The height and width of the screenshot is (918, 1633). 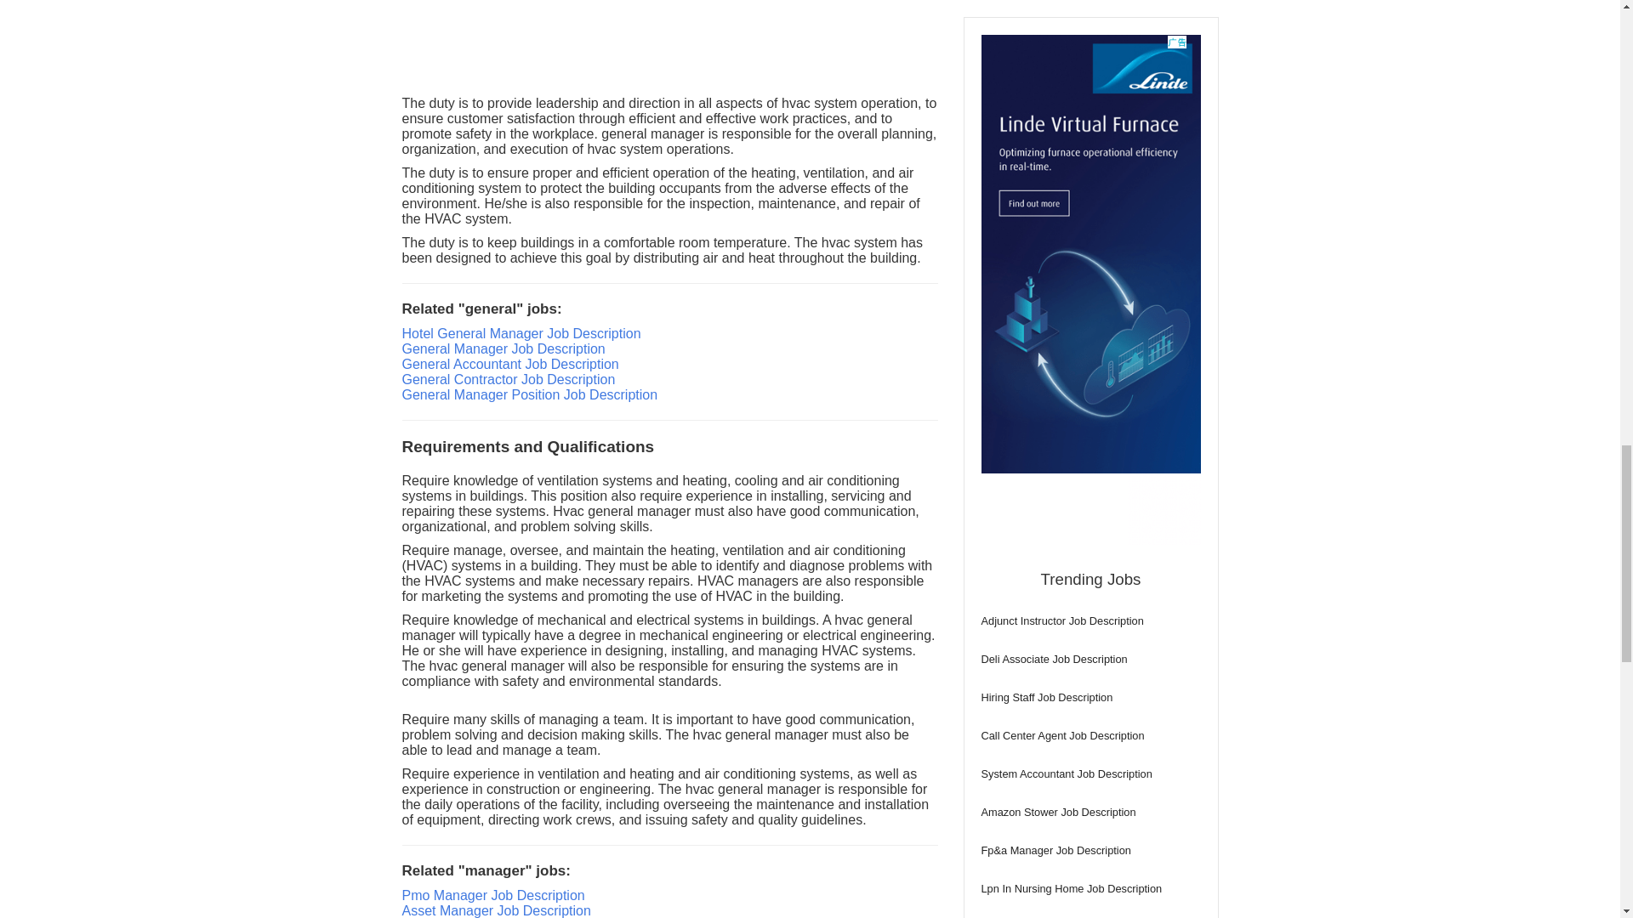 I want to click on General Manager Job Description, so click(x=503, y=348).